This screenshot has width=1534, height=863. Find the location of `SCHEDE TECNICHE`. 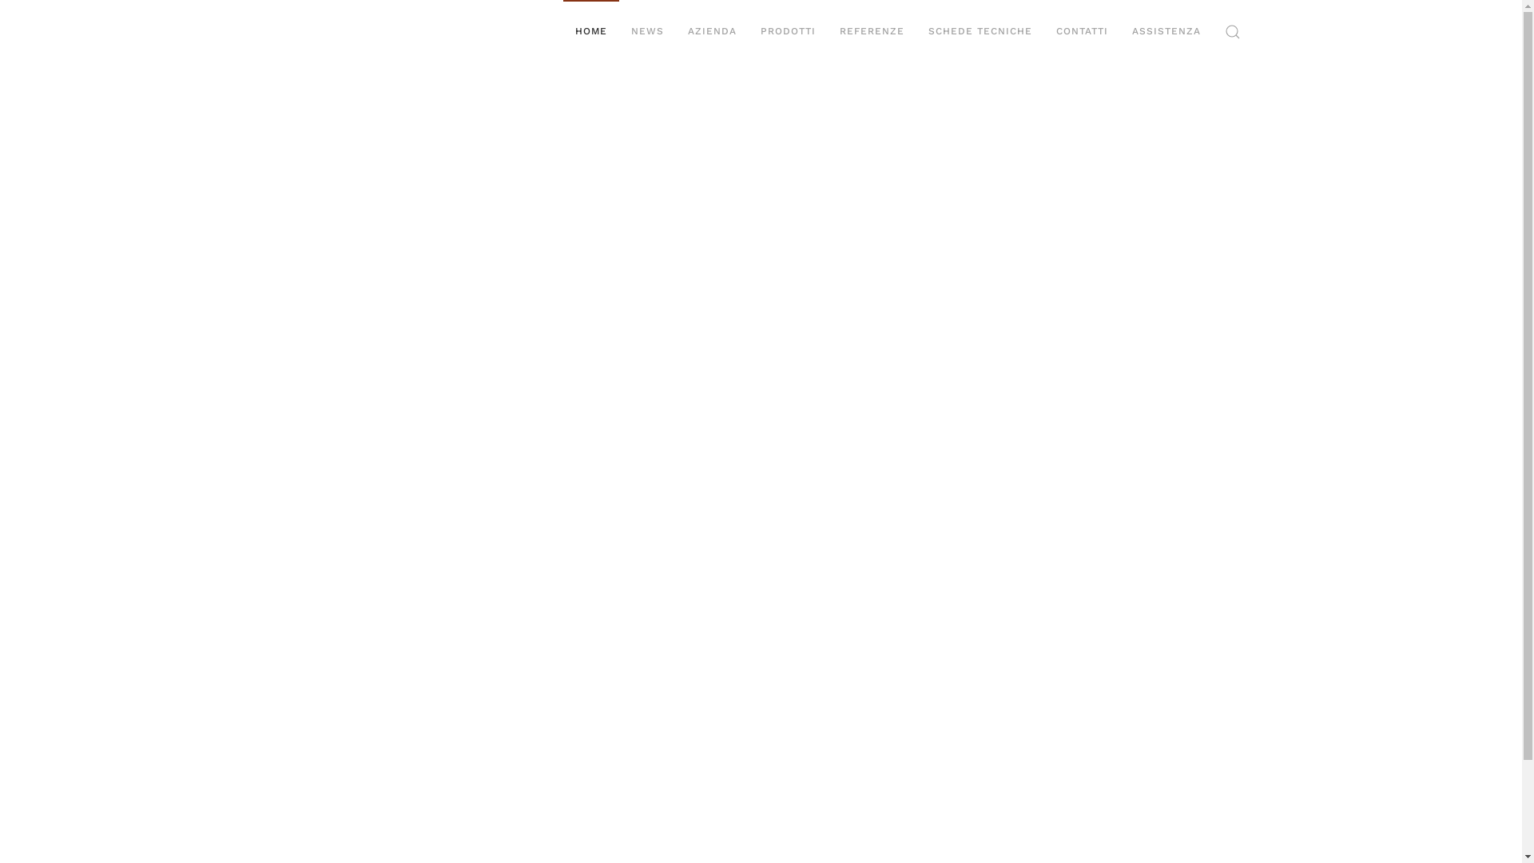

SCHEDE TECNICHE is located at coordinates (980, 32).